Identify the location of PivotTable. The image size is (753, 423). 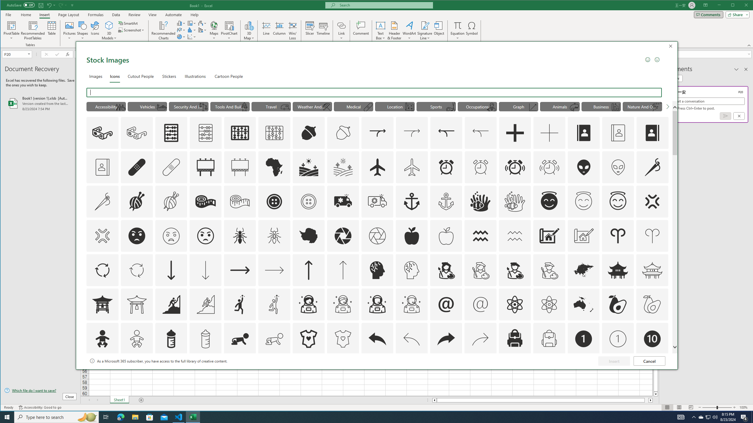
(12, 31).